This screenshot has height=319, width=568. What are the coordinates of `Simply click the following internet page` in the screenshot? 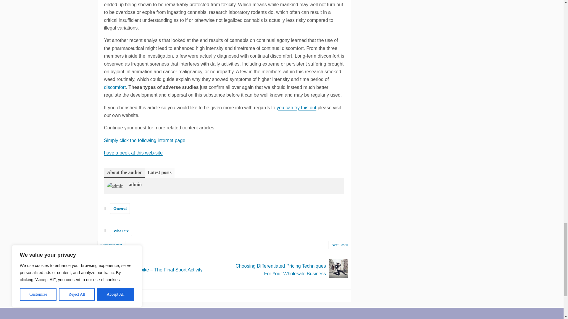 It's located at (145, 140).